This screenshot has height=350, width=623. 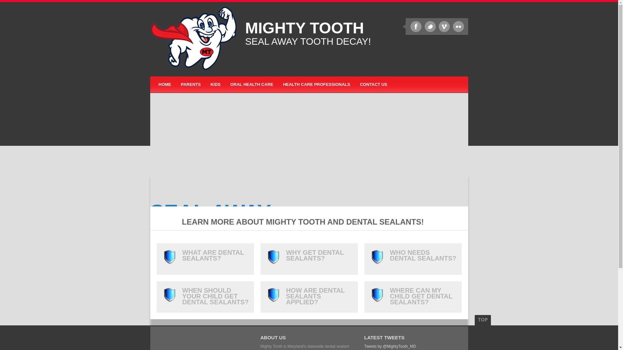 What do you see at coordinates (316, 85) in the screenshot?
I see `HEALTH CARE PROFESSIONALS` at bounding box center [316, 85].